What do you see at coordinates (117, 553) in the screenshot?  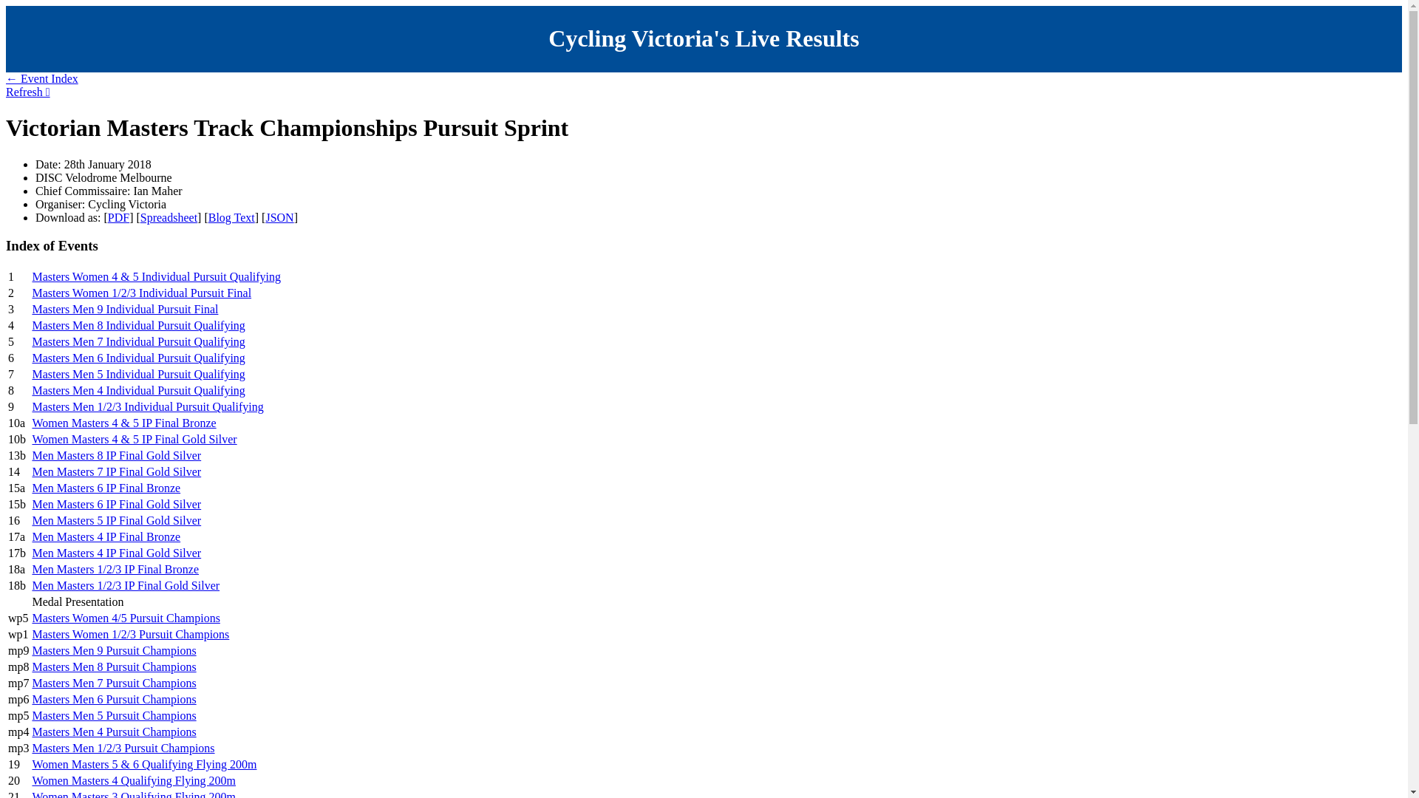 I see `Men Masters 4 IP Final Gold Silver` at bounding box center [117, 553].